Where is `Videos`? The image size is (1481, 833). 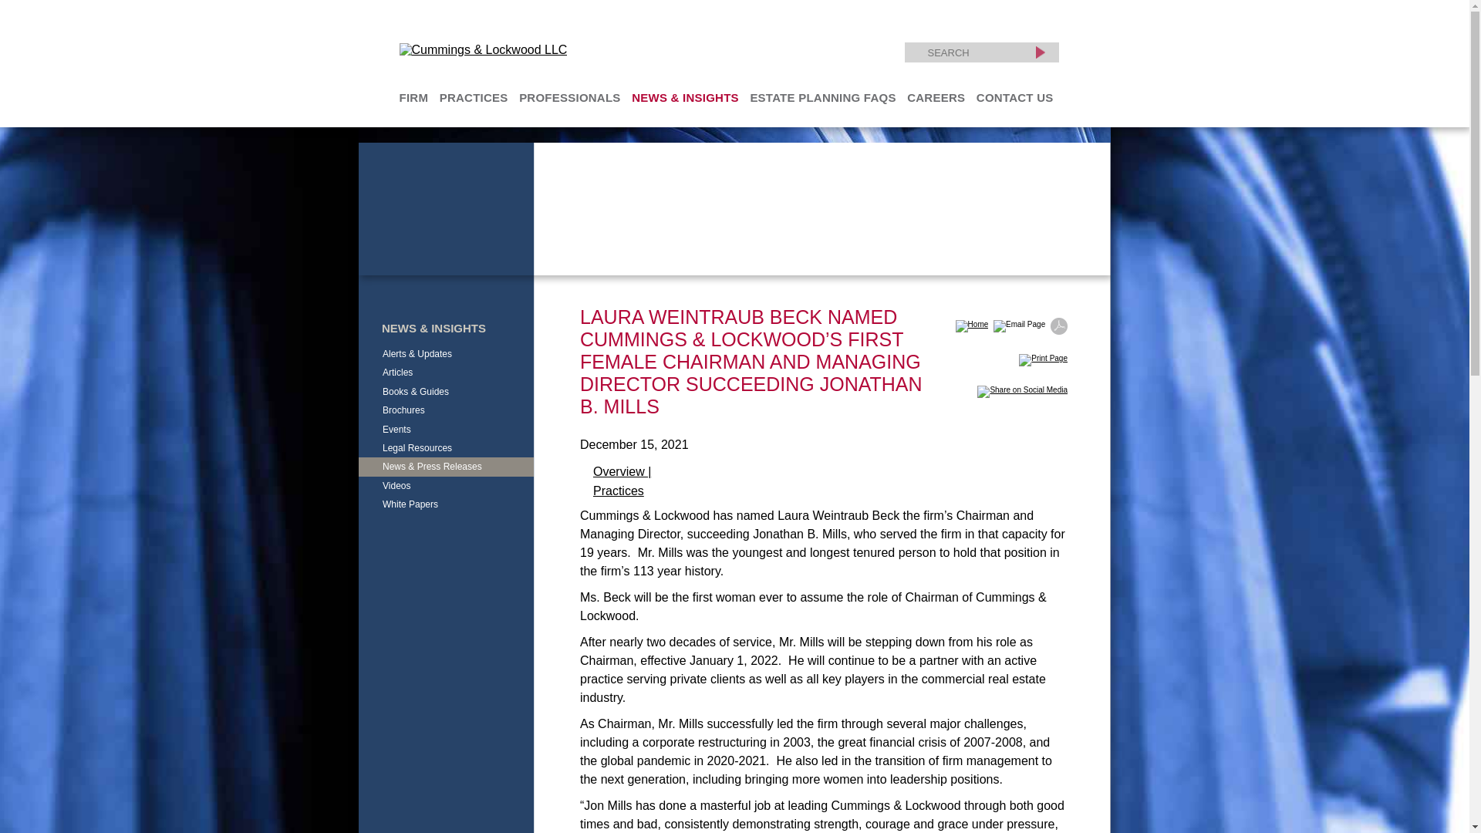 Videos is located at coordinates (396, 486).